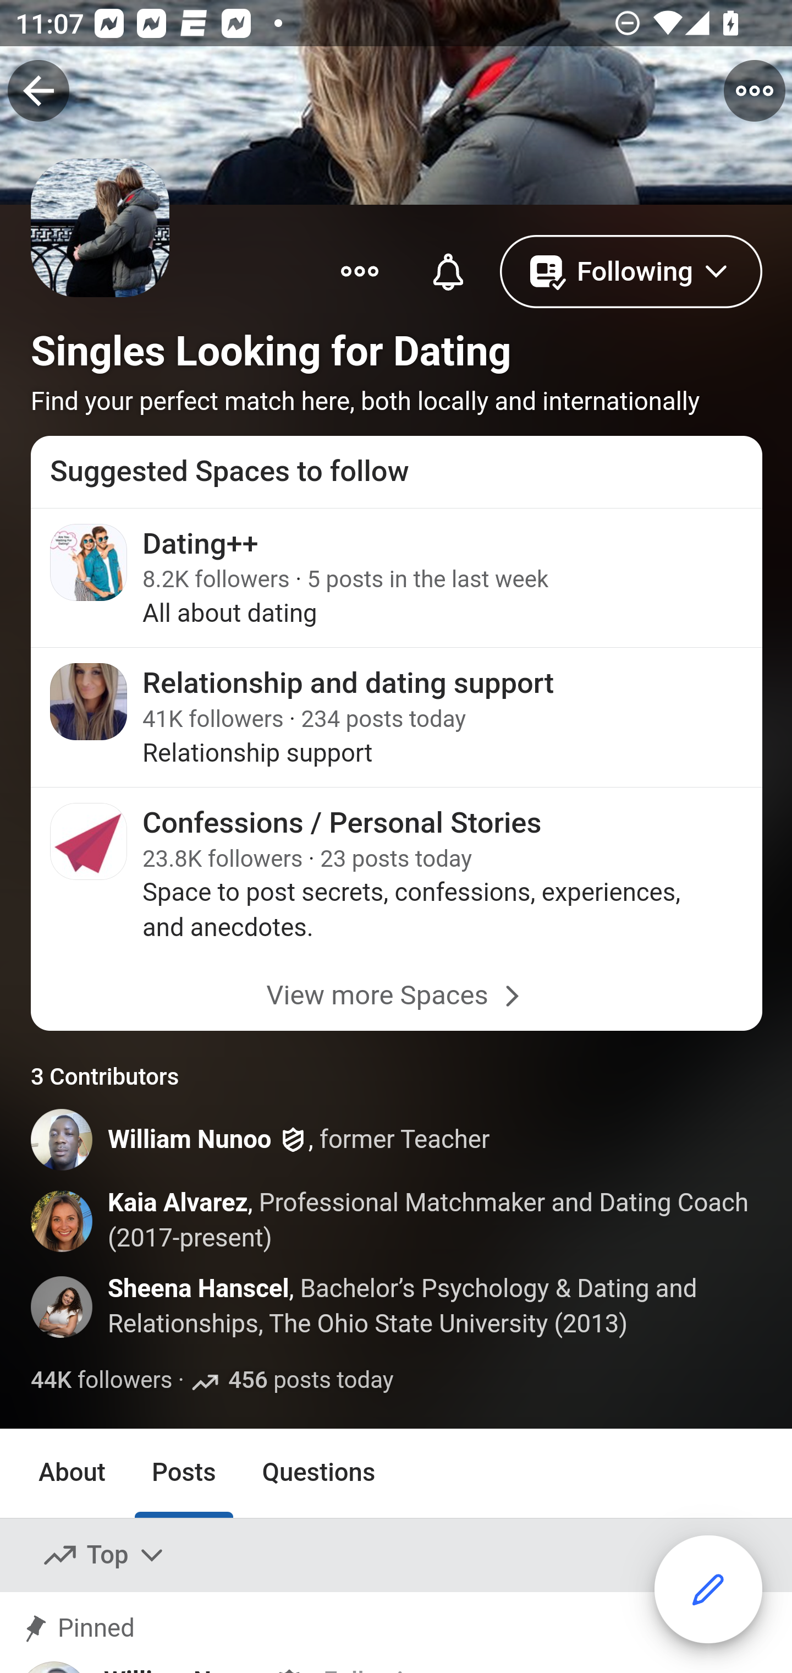  Describe the element at coordinates (63, 1222) in the screenshot. I see `Profile photo for Kaia Alvarez` at that location.